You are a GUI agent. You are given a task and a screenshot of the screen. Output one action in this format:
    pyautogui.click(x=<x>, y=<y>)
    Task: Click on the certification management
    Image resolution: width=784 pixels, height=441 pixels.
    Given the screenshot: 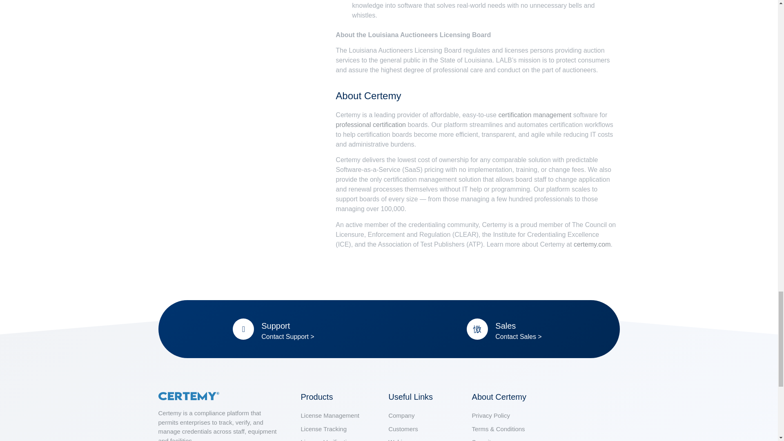 What is the action you would take?
    pyautogui.click(x=535, y=115)
    